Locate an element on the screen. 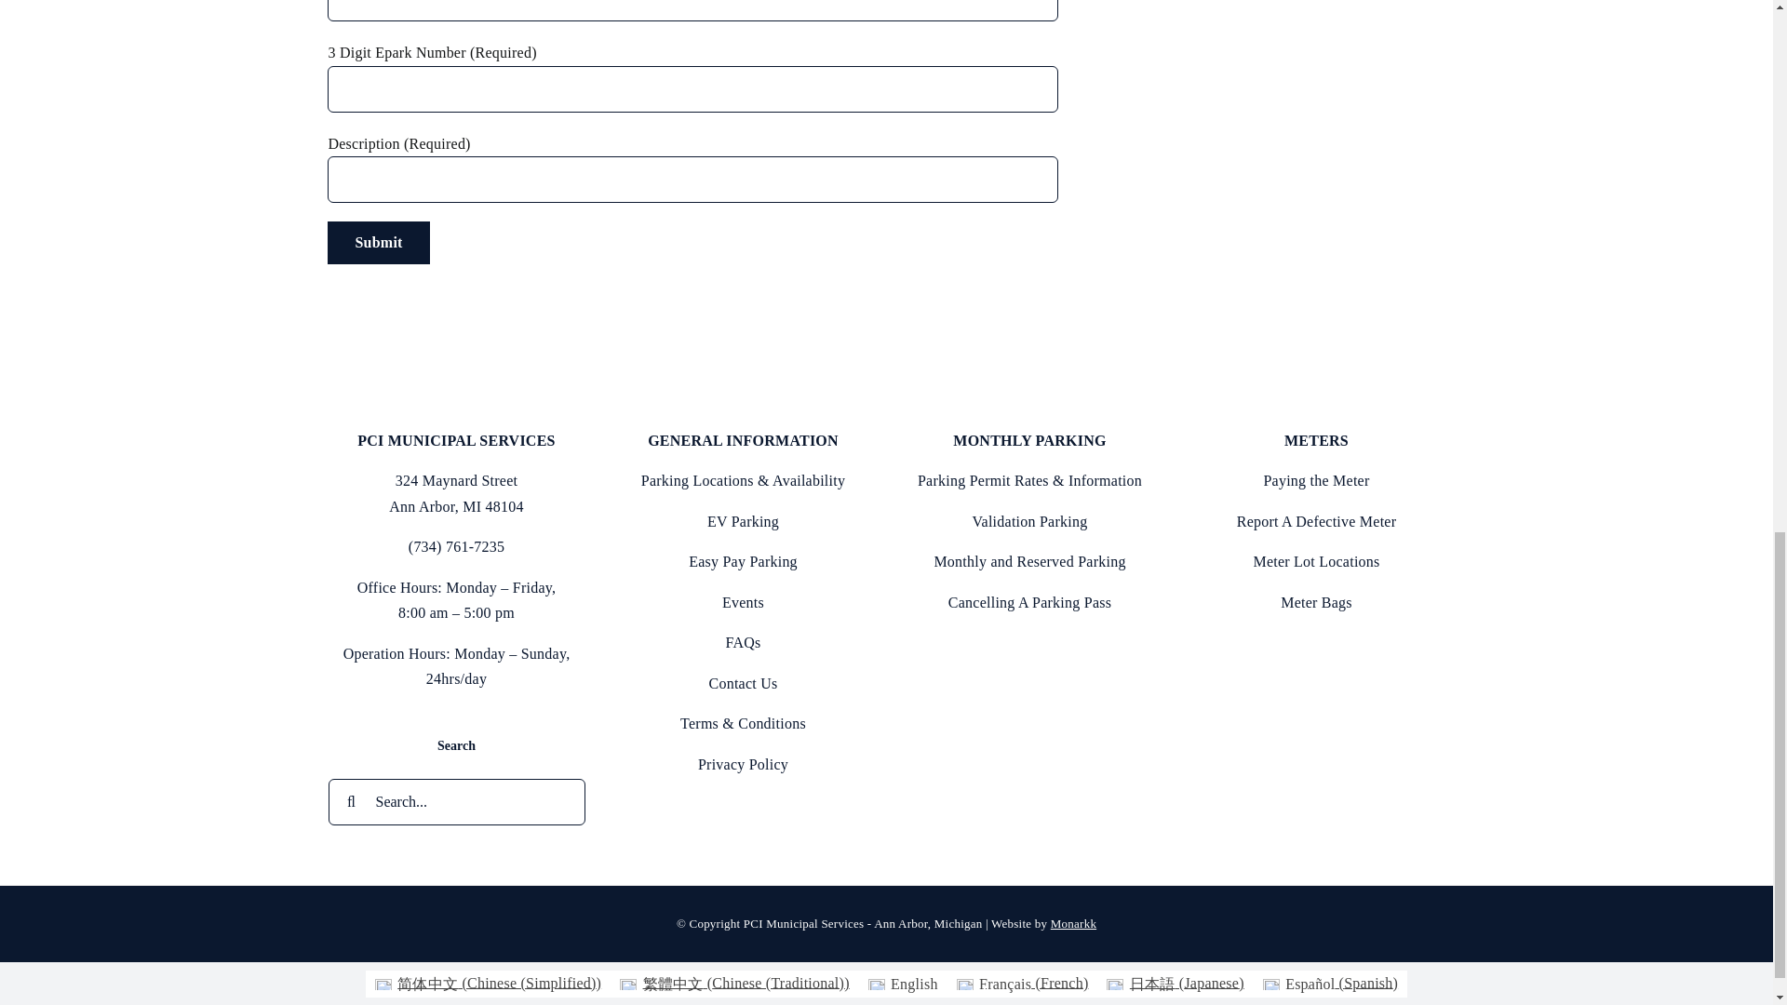  Monthly and Reserved Parking is located at coordinates (1029, 562).